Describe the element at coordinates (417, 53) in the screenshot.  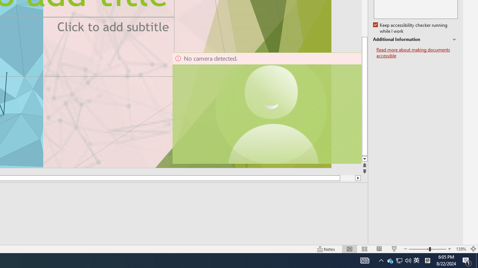
I see `Read more about making documents accessible` at that location.